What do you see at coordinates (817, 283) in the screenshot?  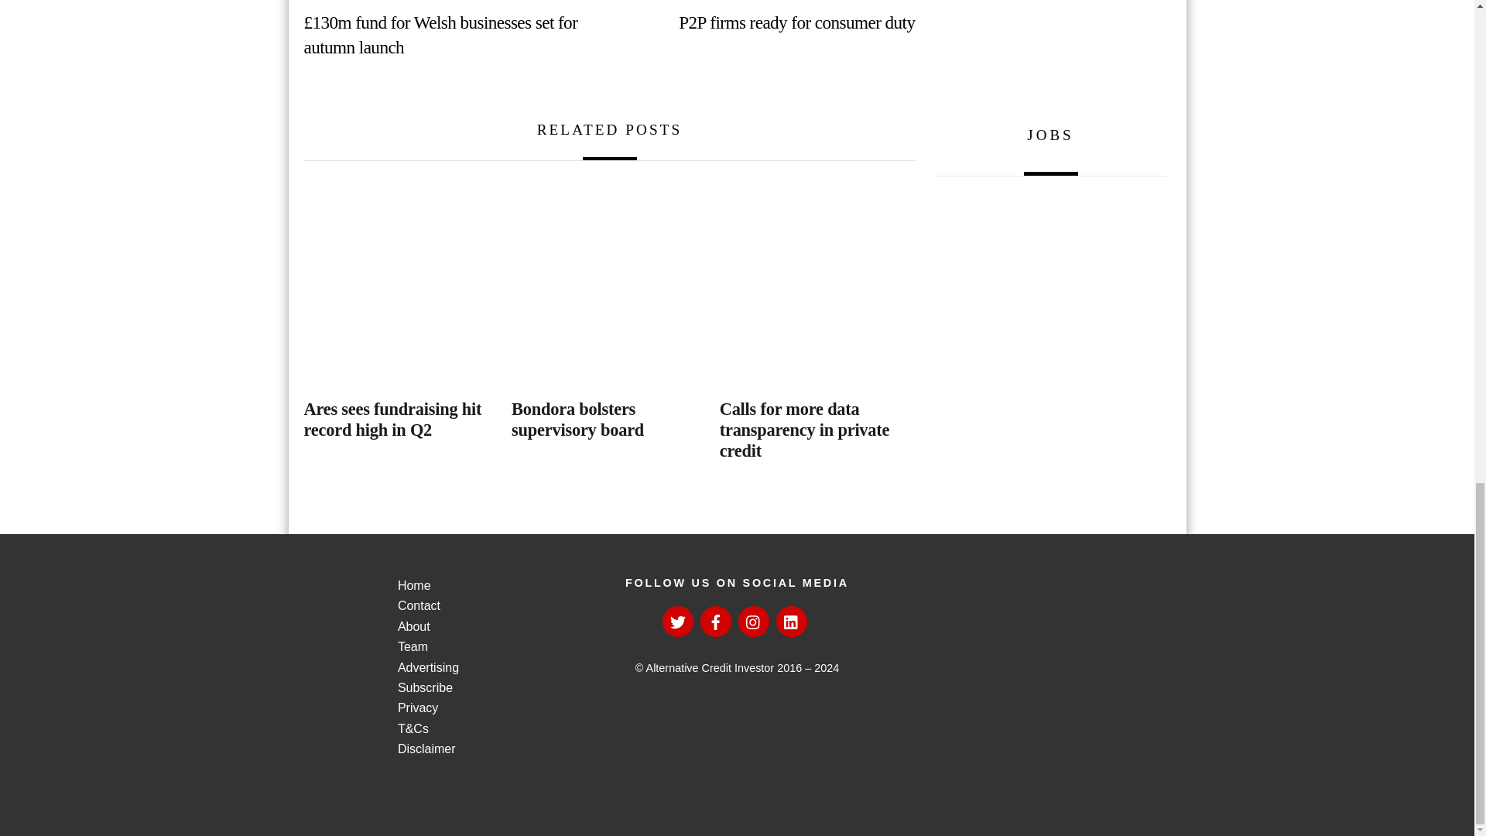 I see `Calls for more data transparency in private credit` at bounding box center [817, 283].